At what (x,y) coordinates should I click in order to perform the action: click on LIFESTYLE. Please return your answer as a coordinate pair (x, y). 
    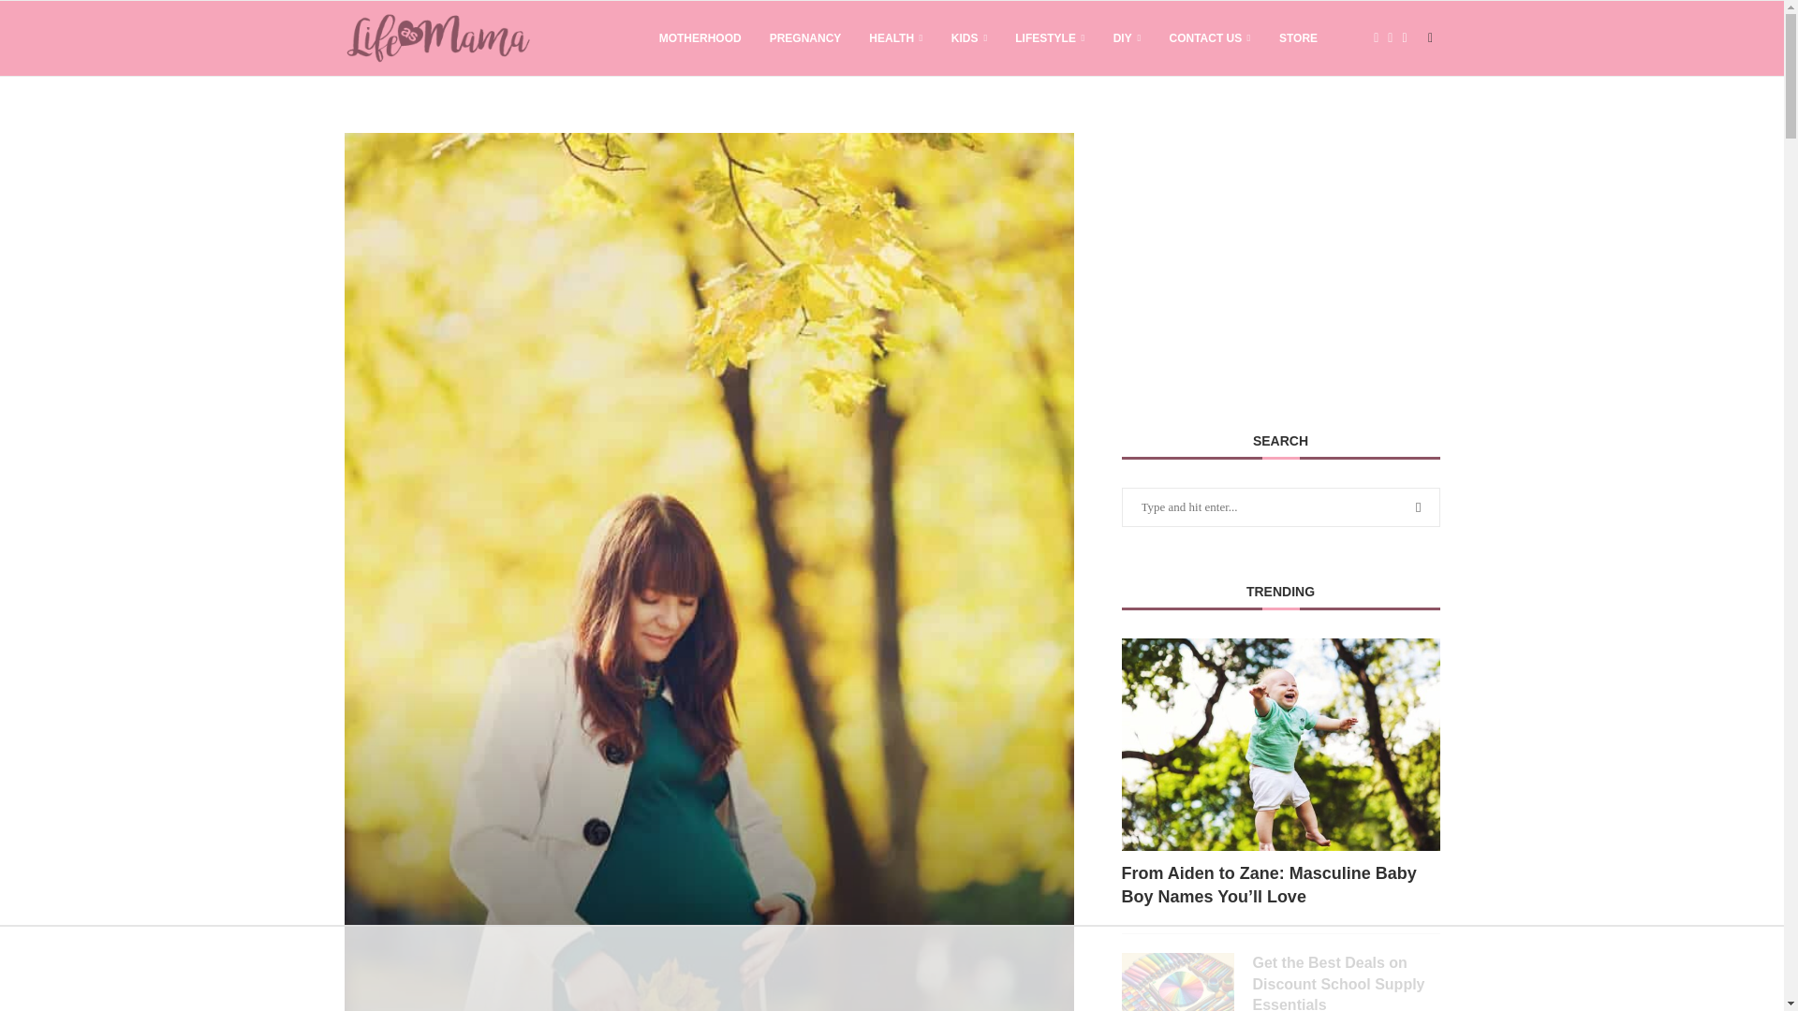
    Looking at the image, I should click on (1049, 38).